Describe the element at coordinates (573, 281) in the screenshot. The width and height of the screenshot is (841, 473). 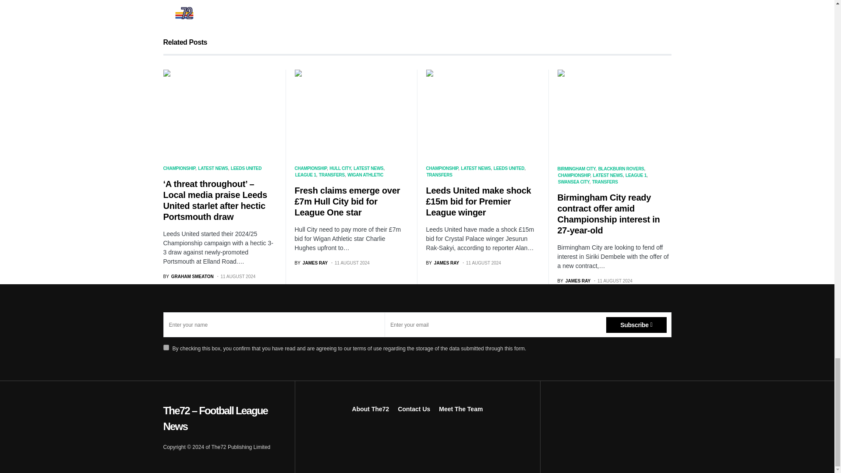
I see `View all posts by James Ray` at that location.